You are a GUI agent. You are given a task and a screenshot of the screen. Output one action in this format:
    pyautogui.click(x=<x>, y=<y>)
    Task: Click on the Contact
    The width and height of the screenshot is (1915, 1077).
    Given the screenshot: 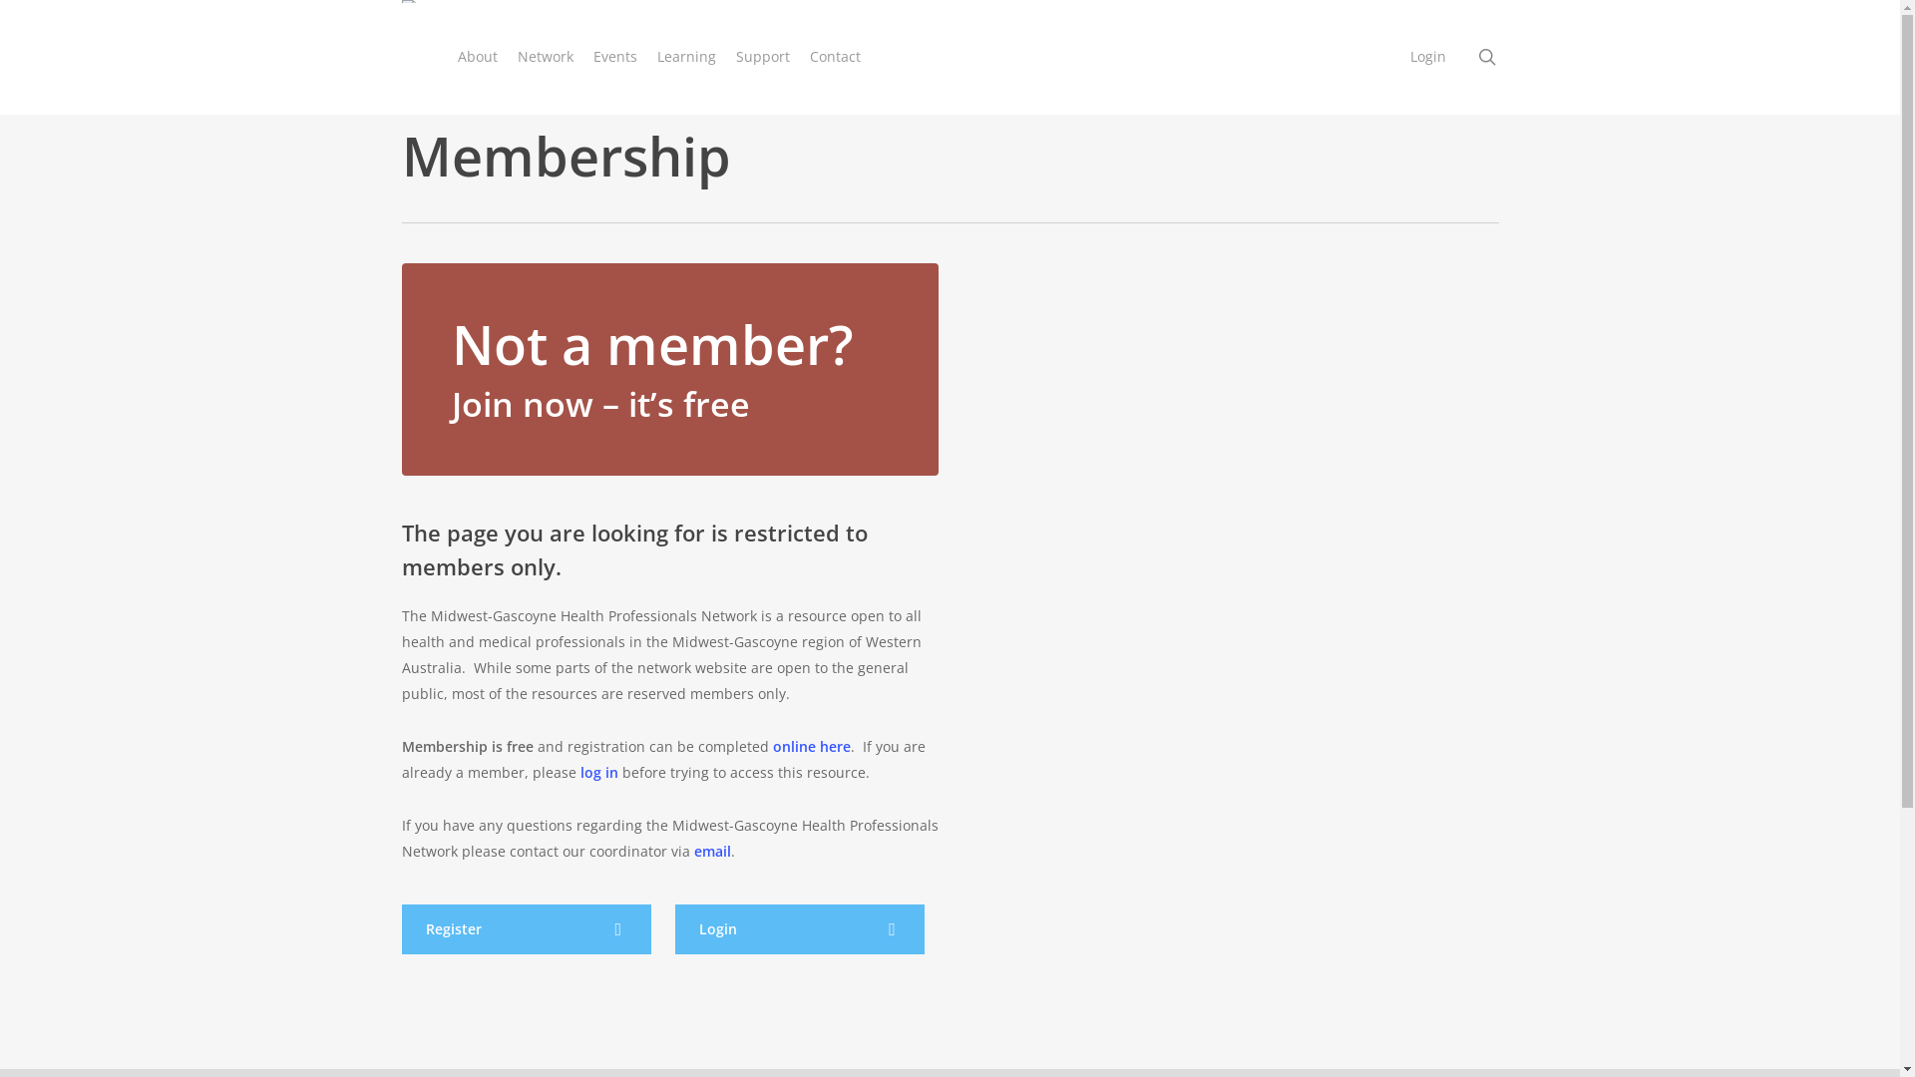 What is the action you would take?
    pyautogui.click(x=836, y=57)
    